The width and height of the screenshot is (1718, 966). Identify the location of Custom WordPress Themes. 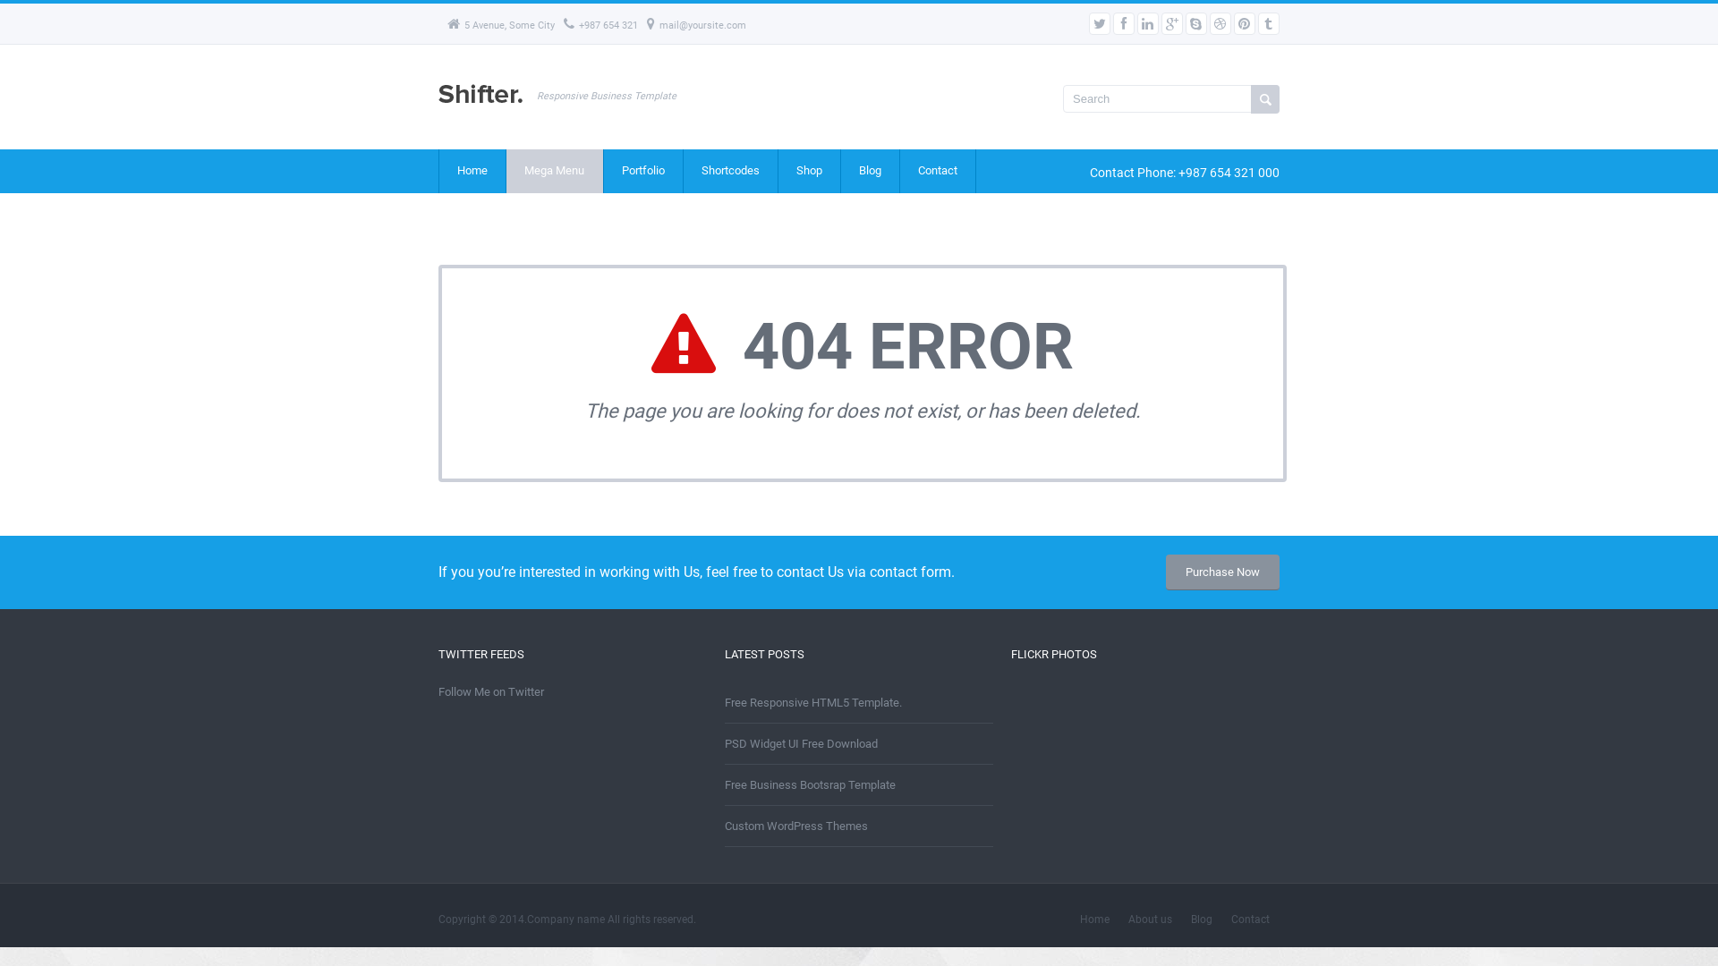
(796, 826).